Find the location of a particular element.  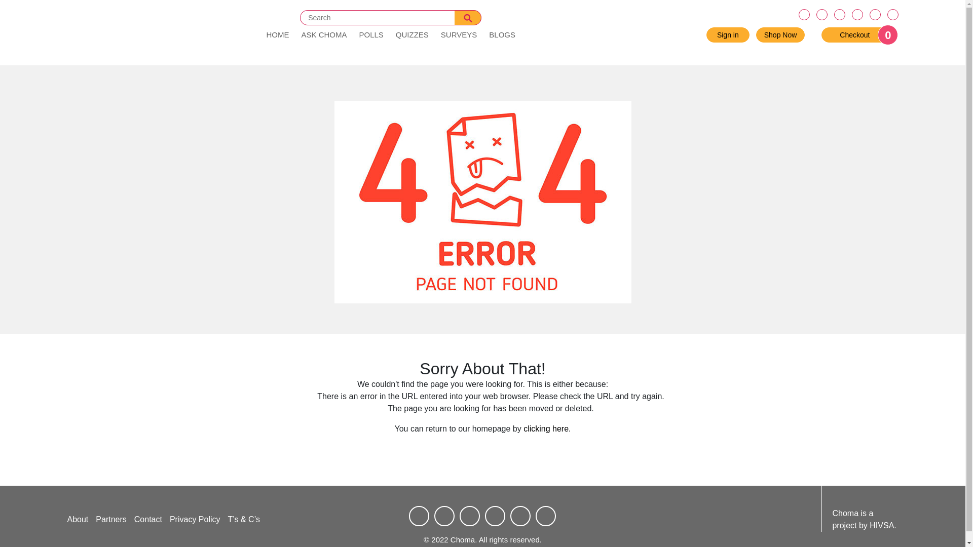

Shop Now is located at coordinates (780, 35).